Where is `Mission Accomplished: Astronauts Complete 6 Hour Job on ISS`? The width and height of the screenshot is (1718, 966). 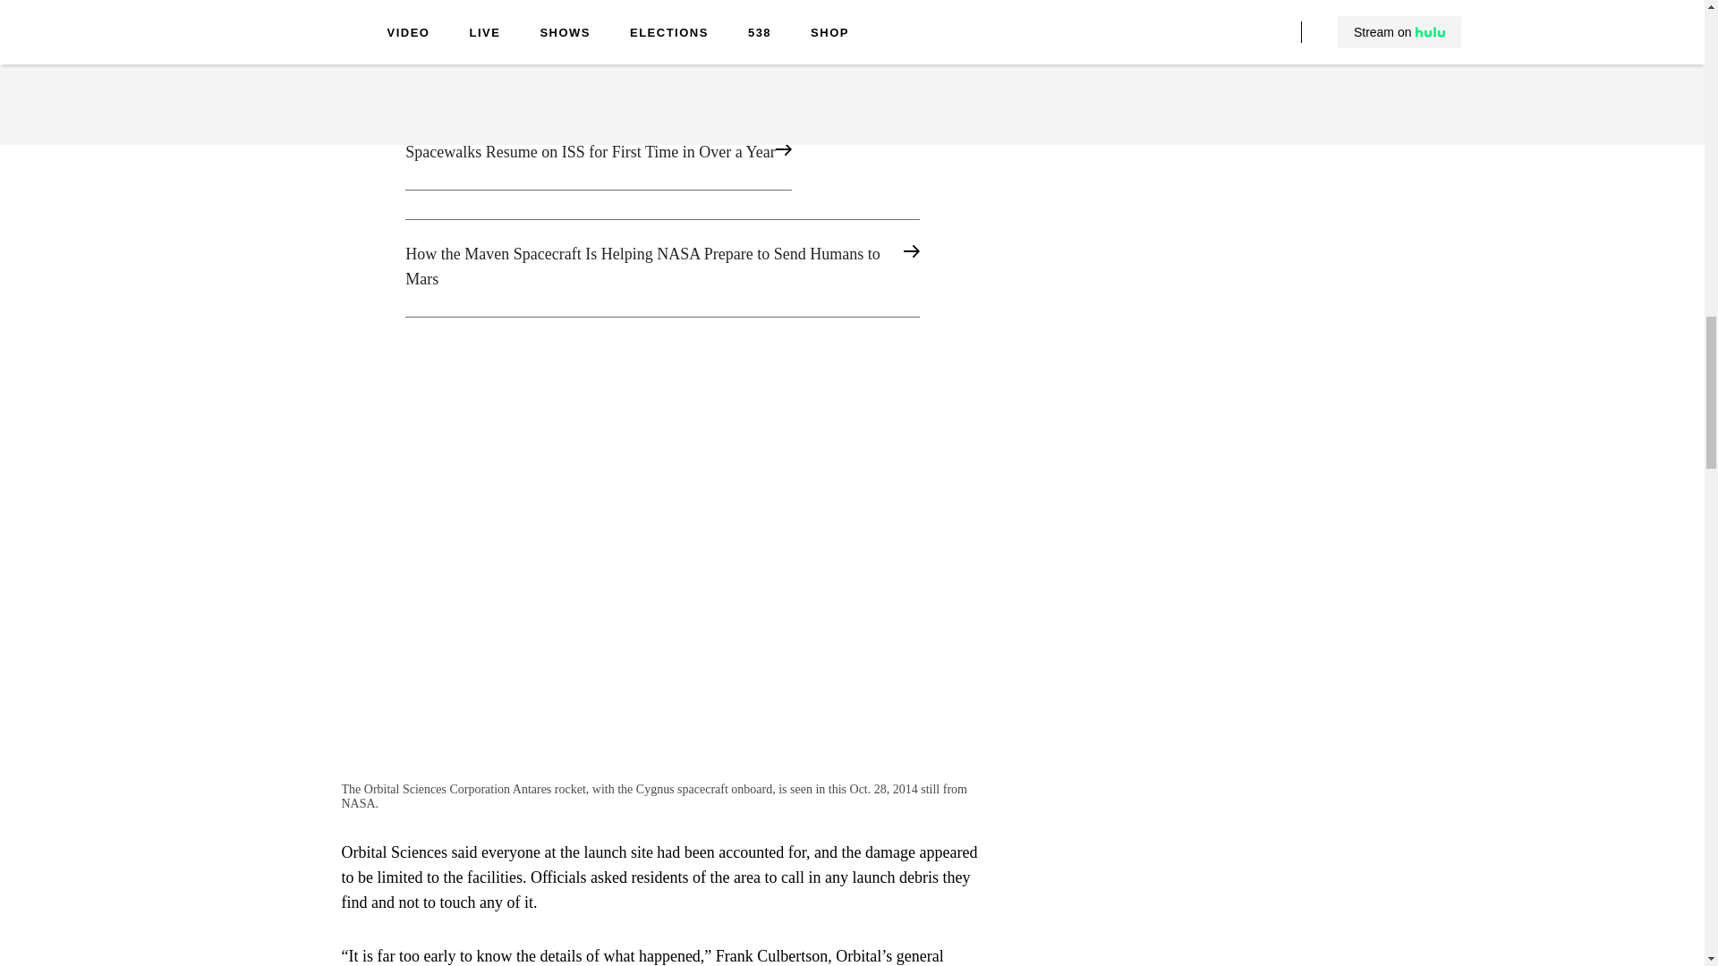
Mission Accomplished: Astronauts Complete 6 Hour Job on ISS is located at coordinates (662, 52).